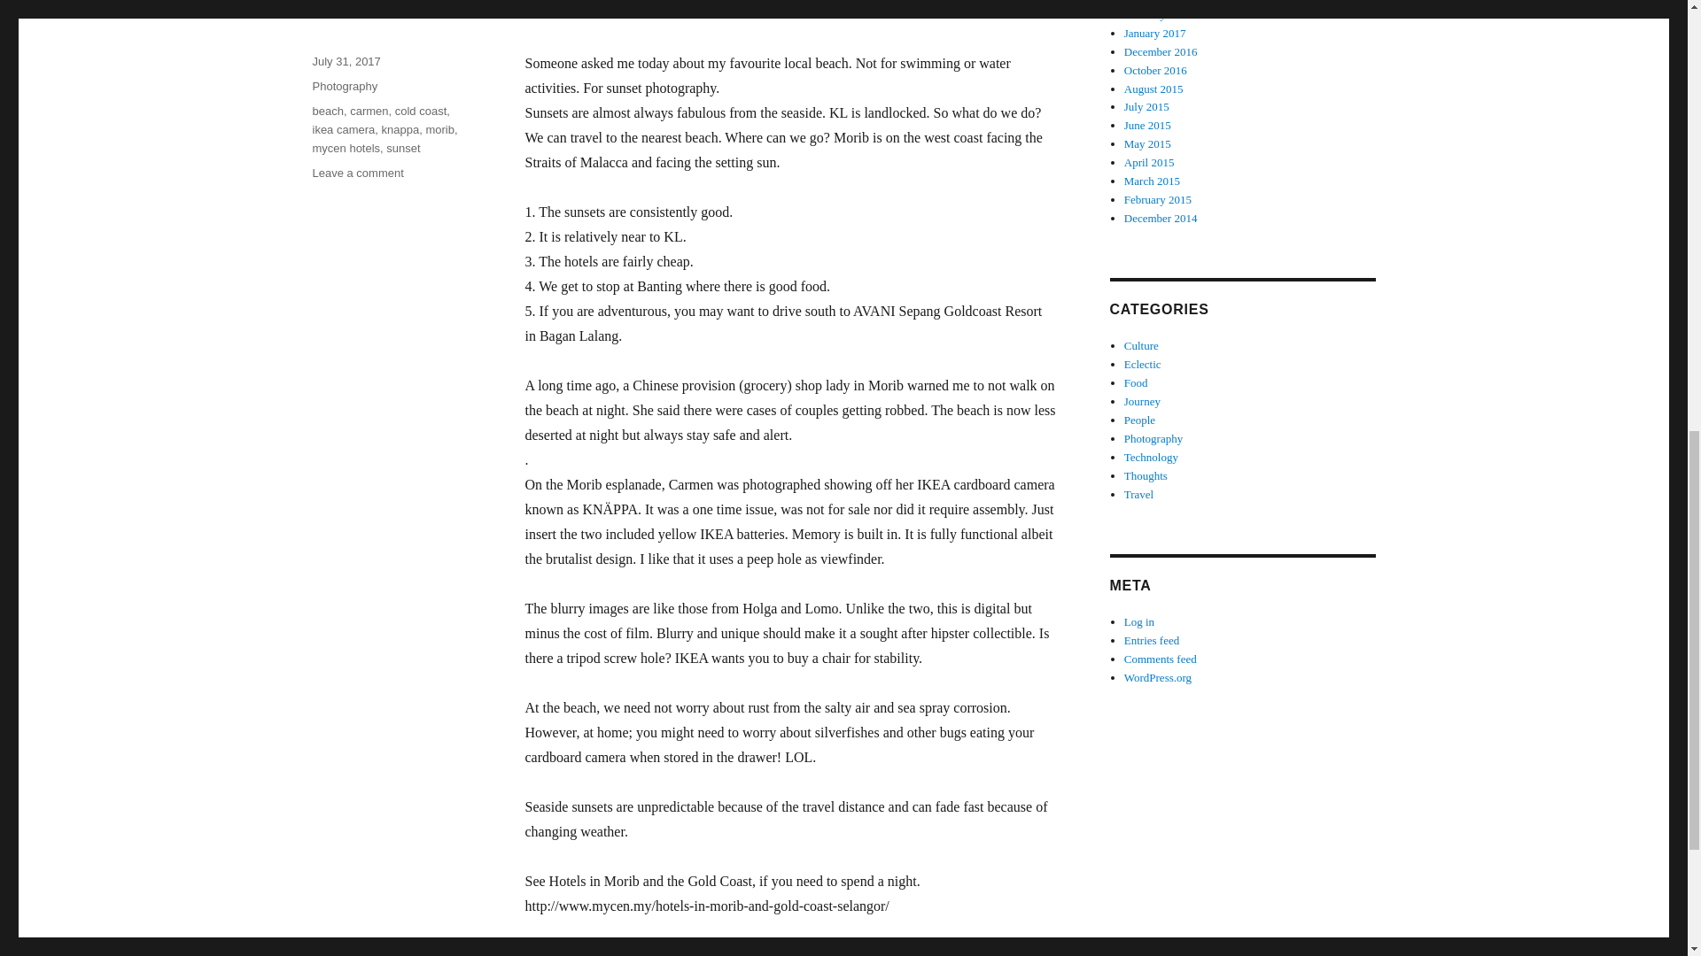 The width and height of the screenshot is (1701, 956). What do you see at coordinates (1155, 34) in the screenshot?
I see `January 2017` at bounding box center [1155, 34].